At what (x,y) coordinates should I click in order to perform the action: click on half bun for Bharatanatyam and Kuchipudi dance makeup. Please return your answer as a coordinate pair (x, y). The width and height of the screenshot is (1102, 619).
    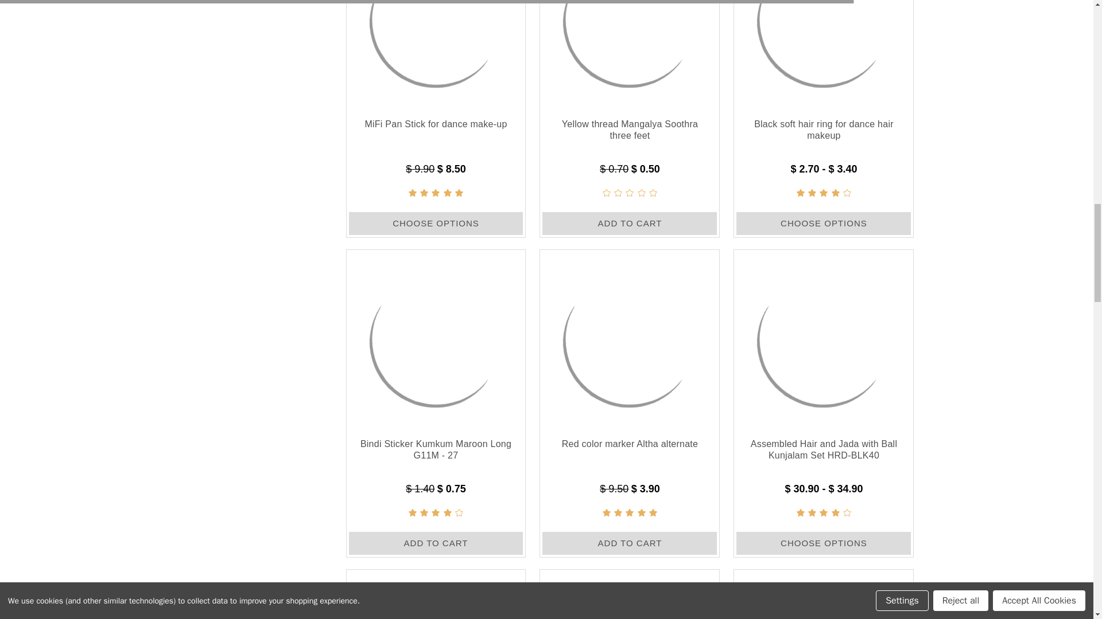
    Looking at the image, I should click on (436, 595).